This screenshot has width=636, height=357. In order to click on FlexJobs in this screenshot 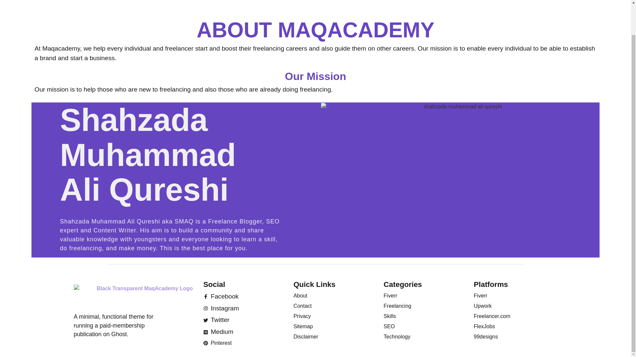, I will do `click(514, 327)`.